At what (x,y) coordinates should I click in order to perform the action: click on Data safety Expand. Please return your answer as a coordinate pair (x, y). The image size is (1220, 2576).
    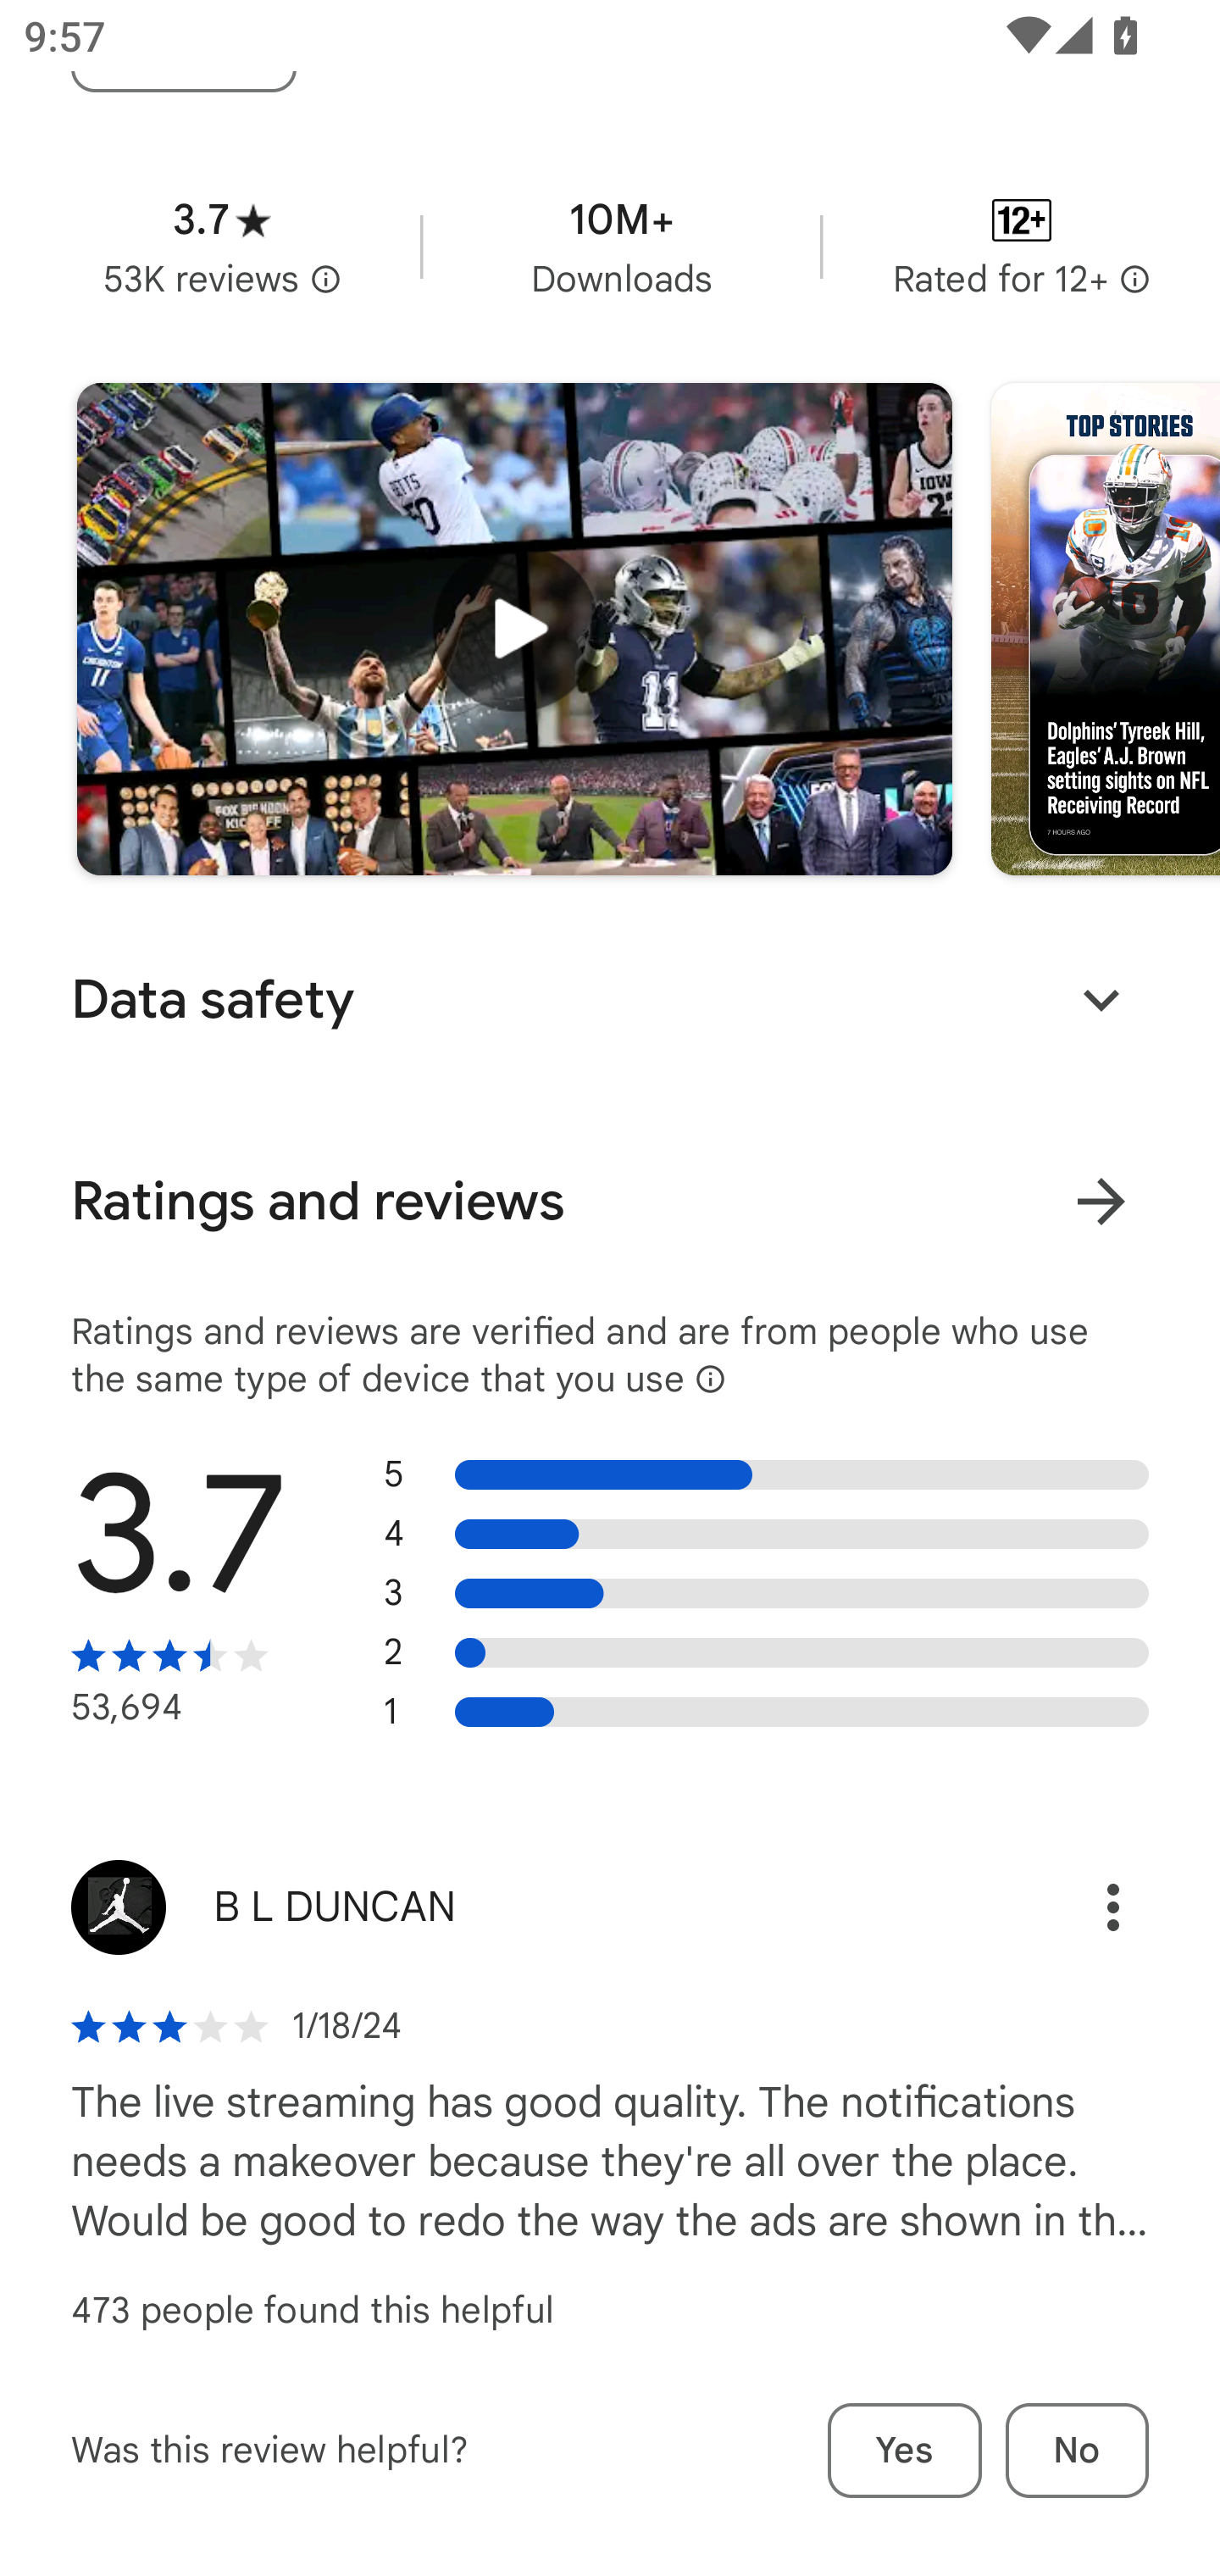
    Looking at the image, I should click on (610, 999).